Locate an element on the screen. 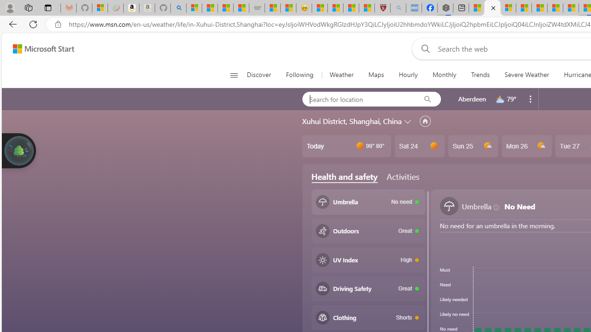 The height and width of the screenshot is (332, 591). Activities is located at coordinates (403, 176).